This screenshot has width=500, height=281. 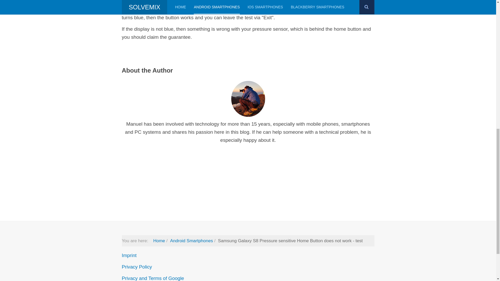 I want to click on Privacy Policy, so click(x=137, y=267).